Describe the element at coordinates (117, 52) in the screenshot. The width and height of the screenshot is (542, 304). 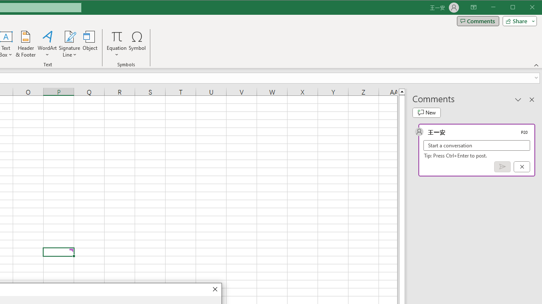
I see `More Options` at that location.